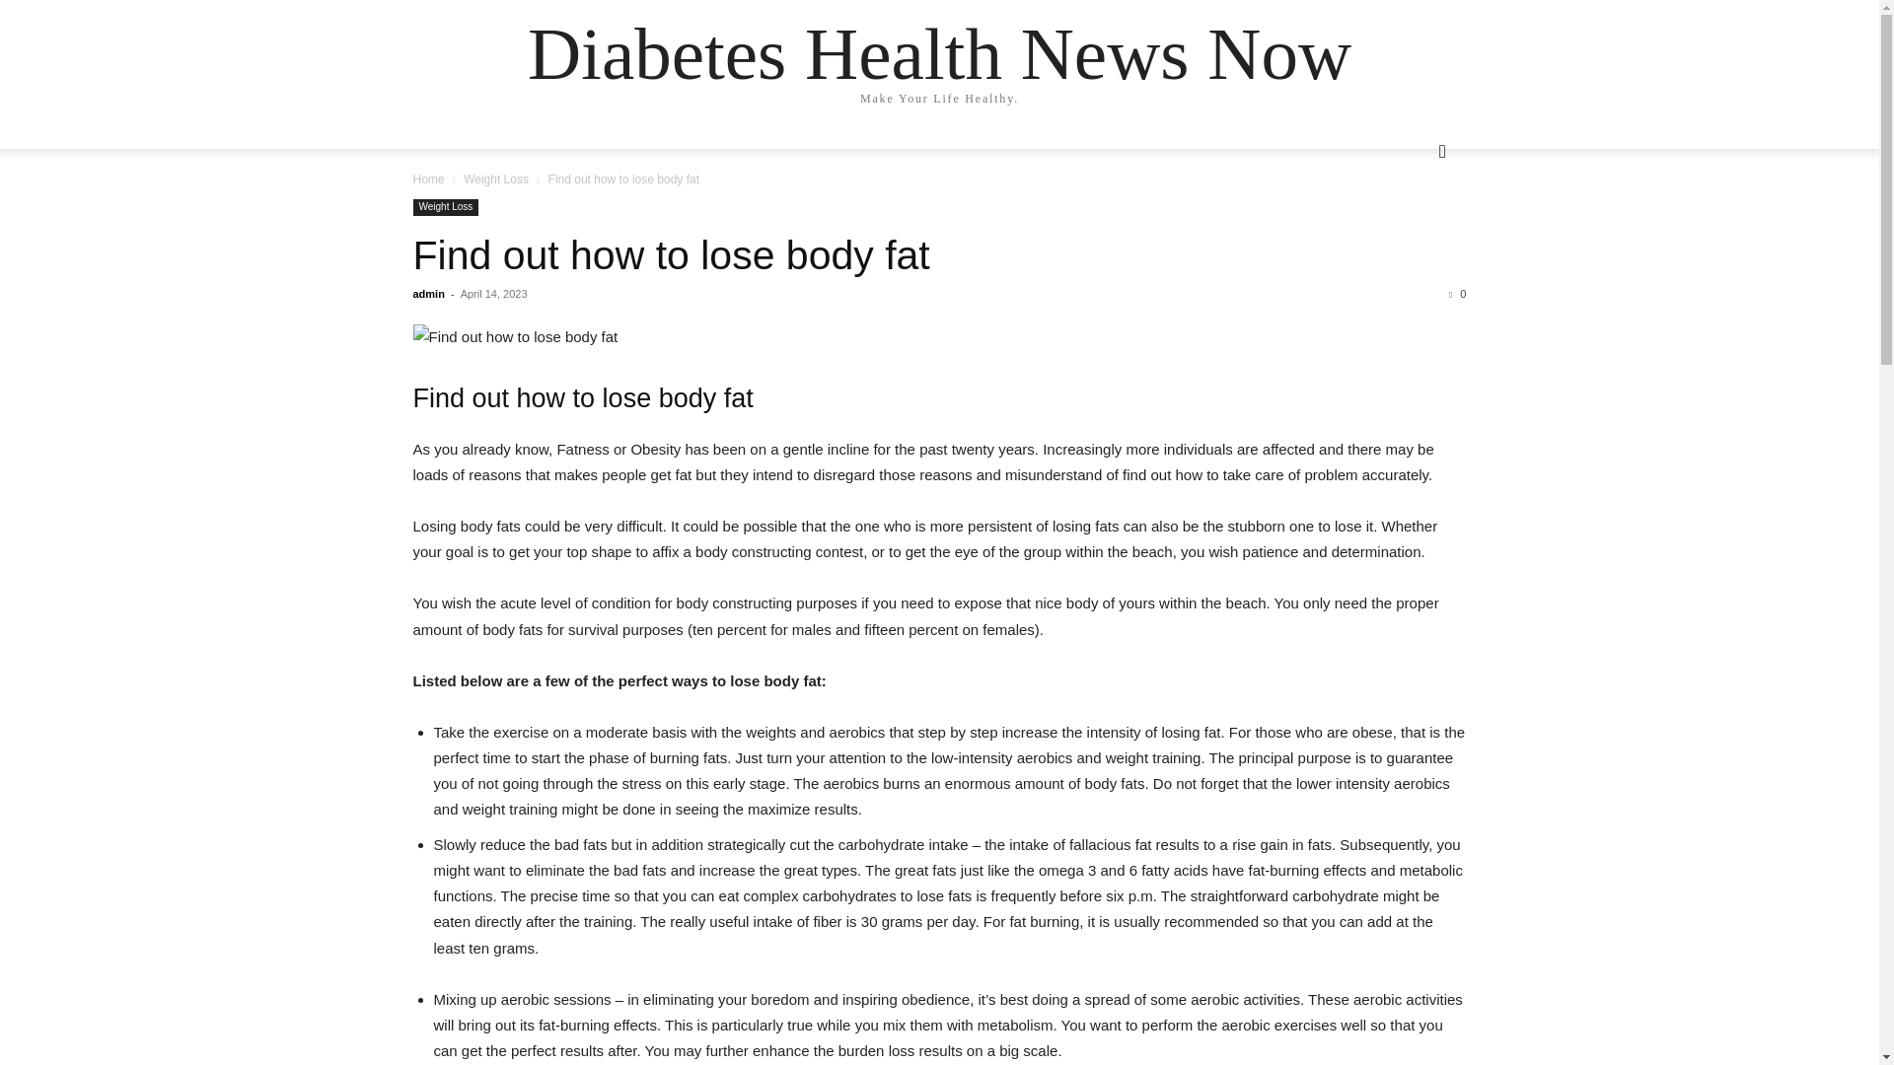  Describe the element at coordinates (1411, 231) in the screenshot. I see `Search` at that location.